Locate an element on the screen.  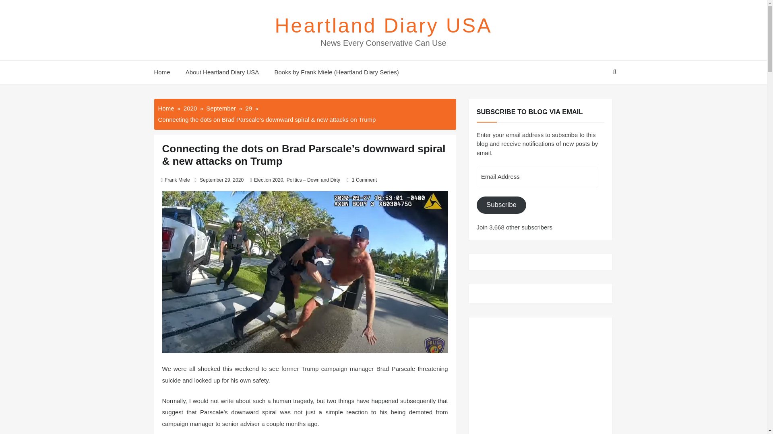
Election 2020 is located at coordinates (269, 180).